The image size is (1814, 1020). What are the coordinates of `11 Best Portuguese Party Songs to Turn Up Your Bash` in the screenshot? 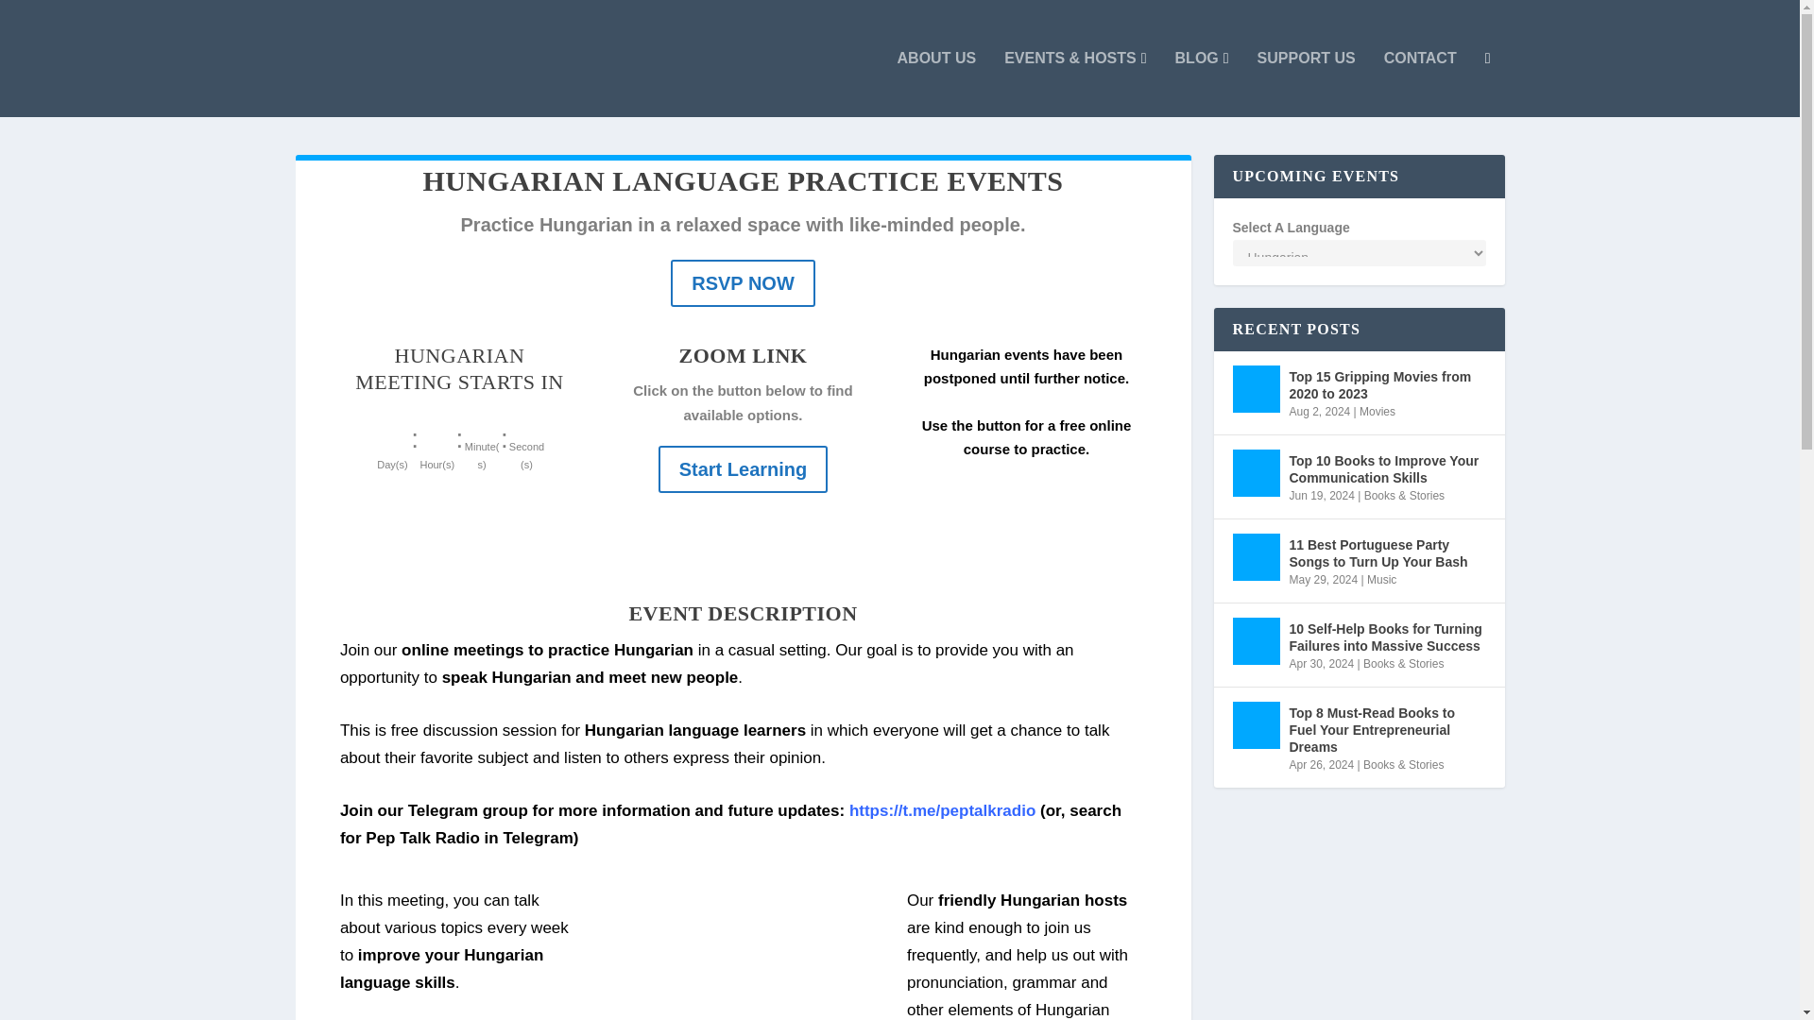 It's located at (1255, 556).